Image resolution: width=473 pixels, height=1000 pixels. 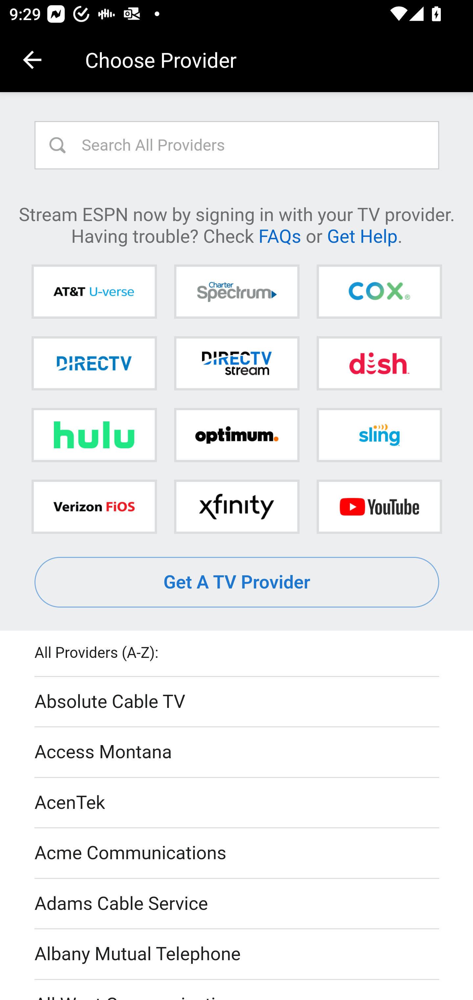 What do you see at coordinates (236, 292) in the screenshot?
I see `Charter Spectrum` at bounding box center [236, 292].